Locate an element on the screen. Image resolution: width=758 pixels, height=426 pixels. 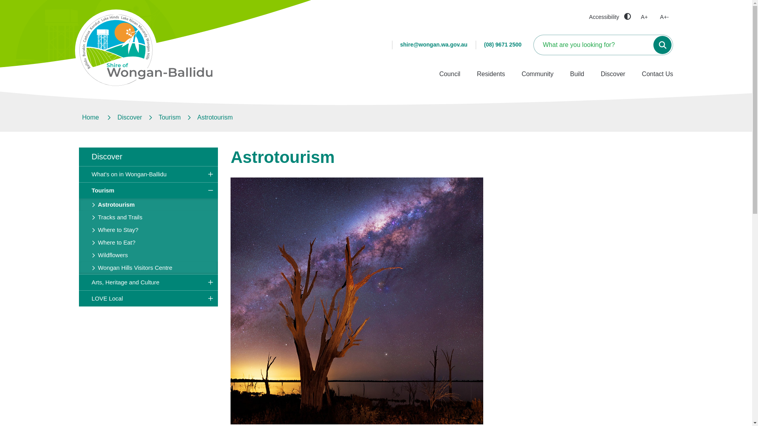
Discover is located at coordinates (613, 74).